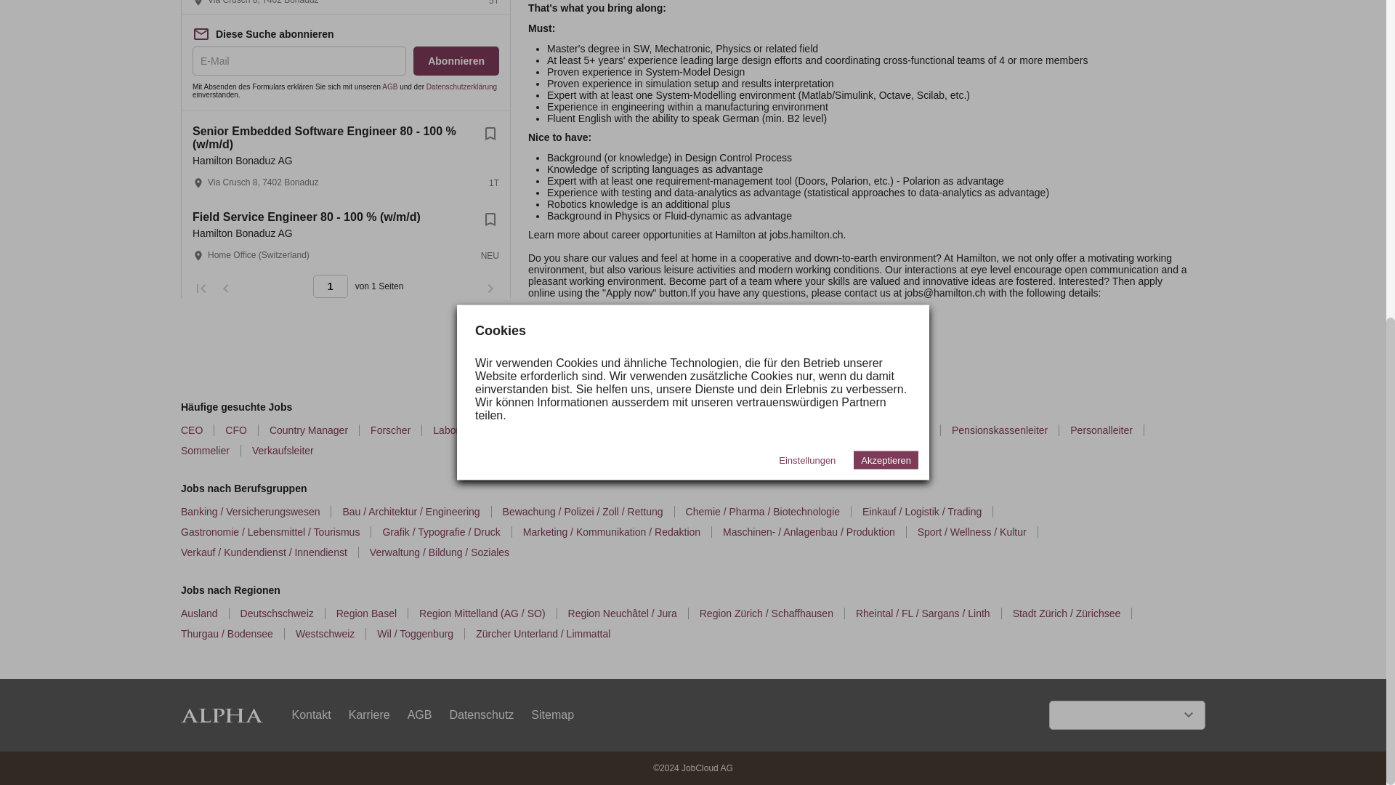 The image size is (1395, 785). I want to click on Pensionskassenleiter jobs, so click(1005, 430).